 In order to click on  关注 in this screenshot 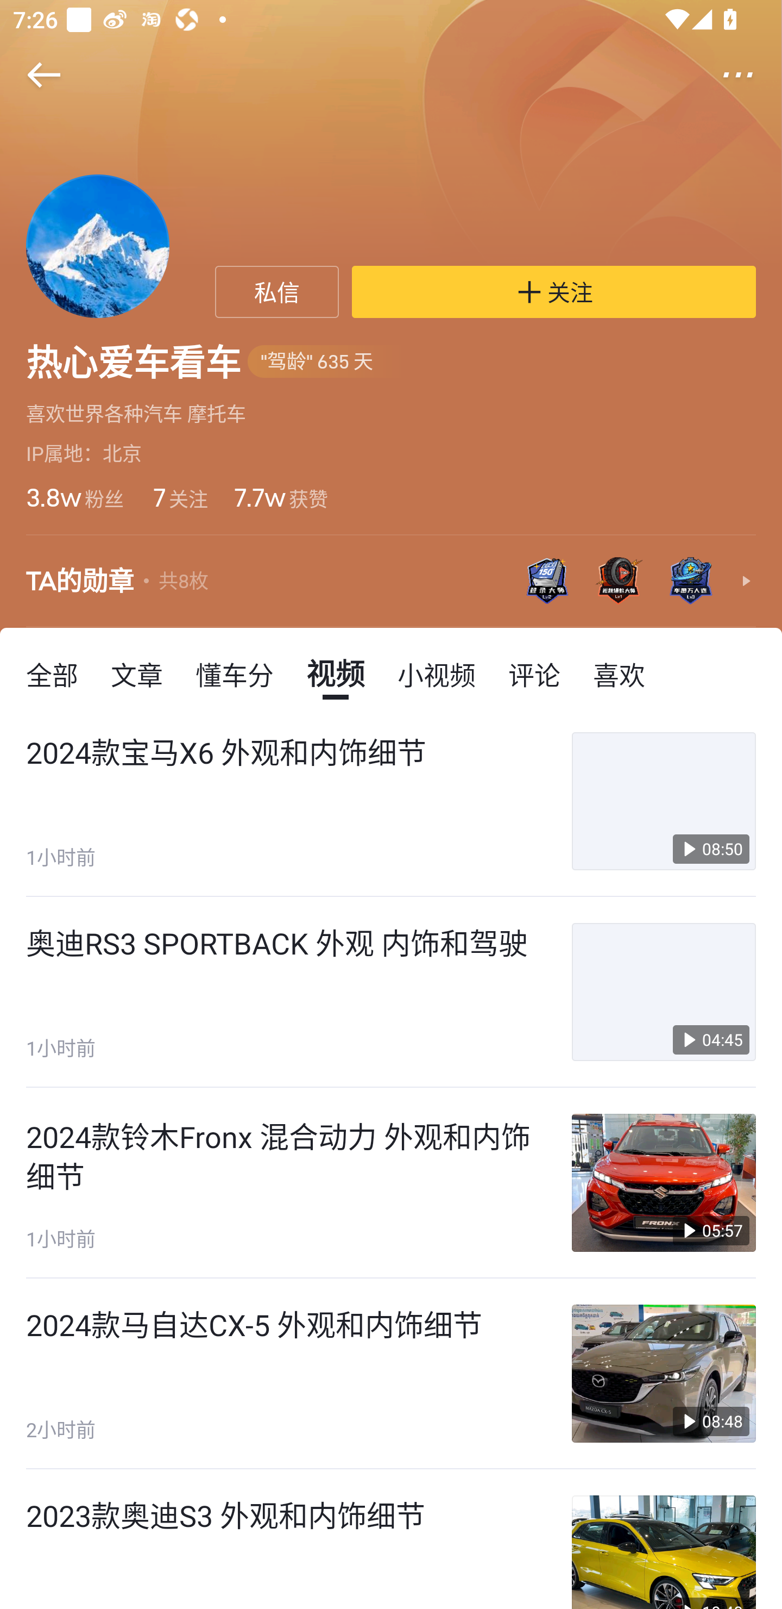, I will do `click(554, 292)`.